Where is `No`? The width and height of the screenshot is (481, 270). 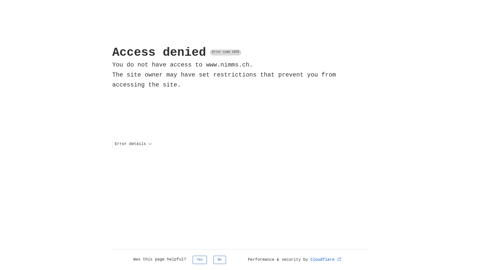 No is located at coordinates (220, 260).